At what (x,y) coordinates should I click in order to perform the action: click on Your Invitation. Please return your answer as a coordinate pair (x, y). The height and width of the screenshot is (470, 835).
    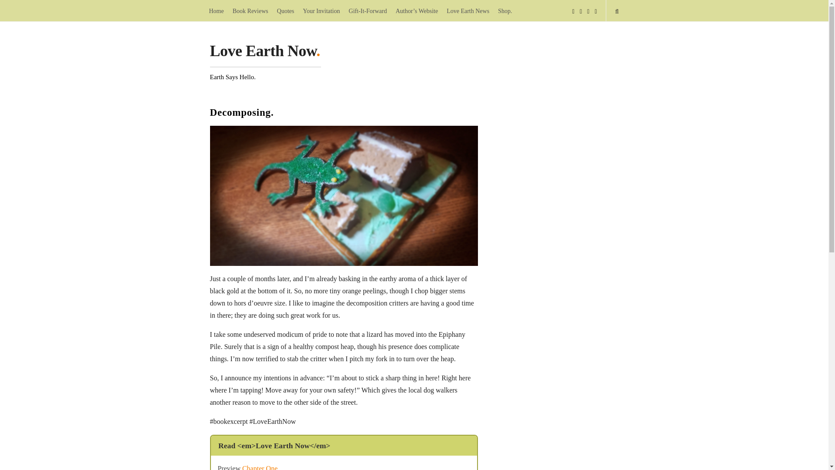
    Looking at the image, I should click on (321, 10).